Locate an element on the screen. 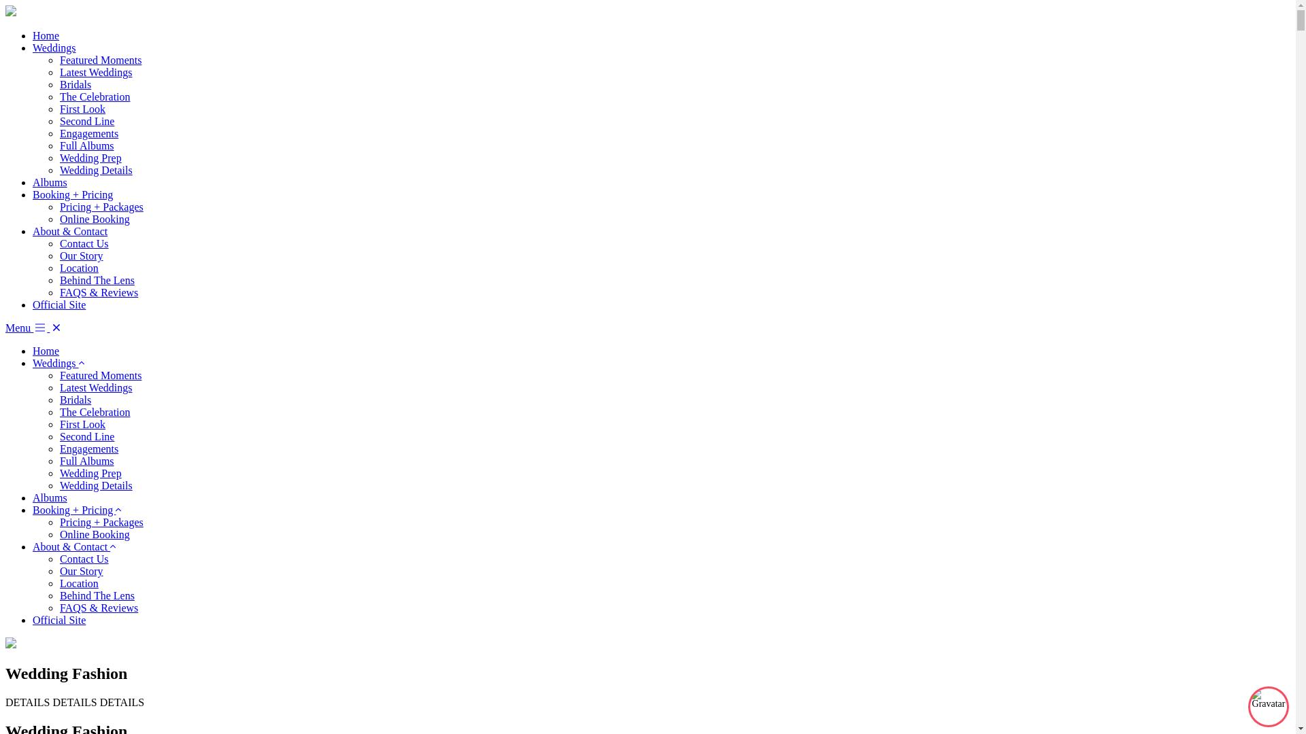 The width and height of the screenshot is (1306, 734). Our Story is located at coordinates (82, 571).